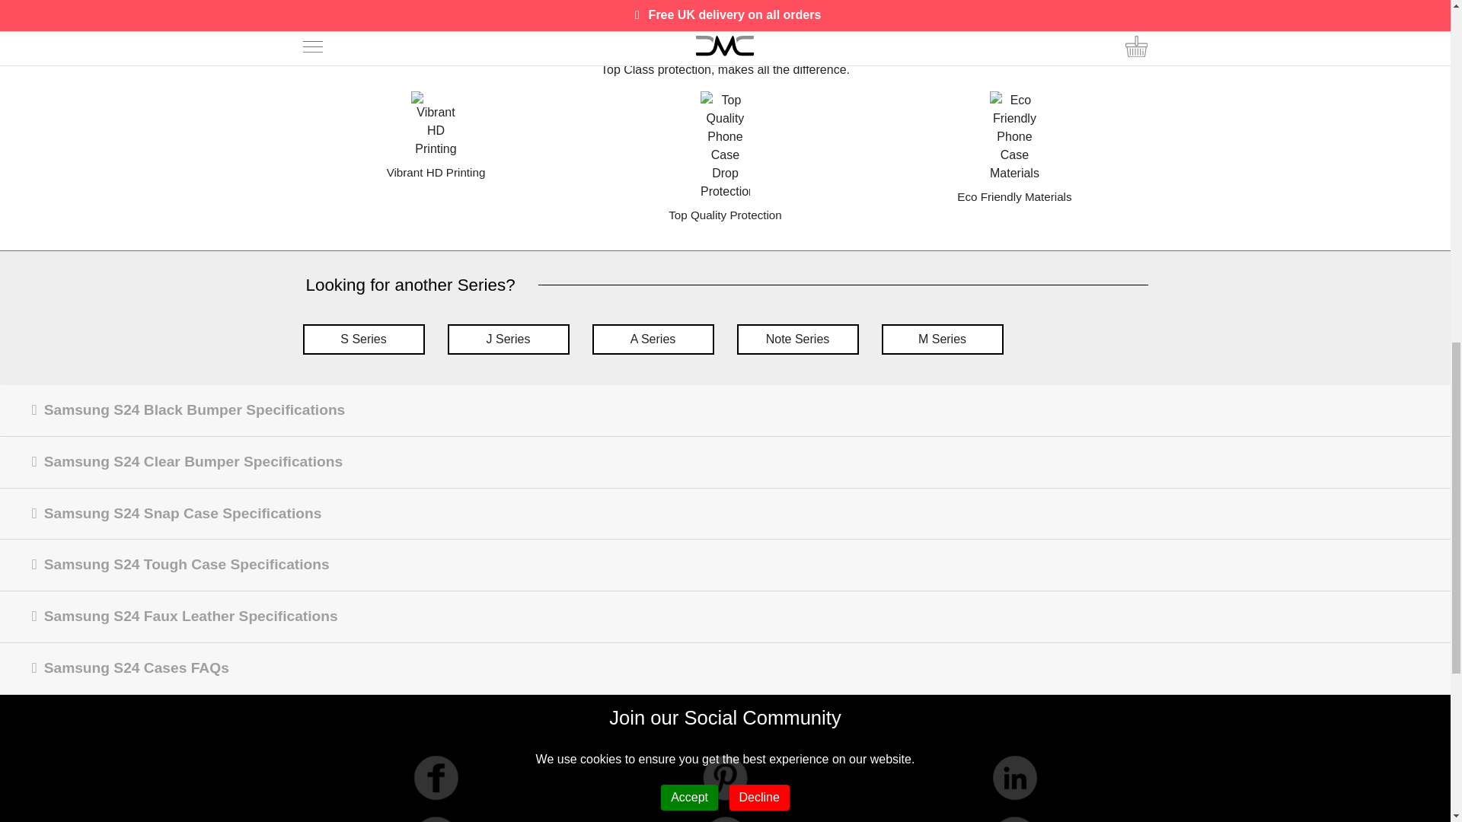  Describe the element at coordinates (509, 339) in the screenshot. I see `J Series` at that location.